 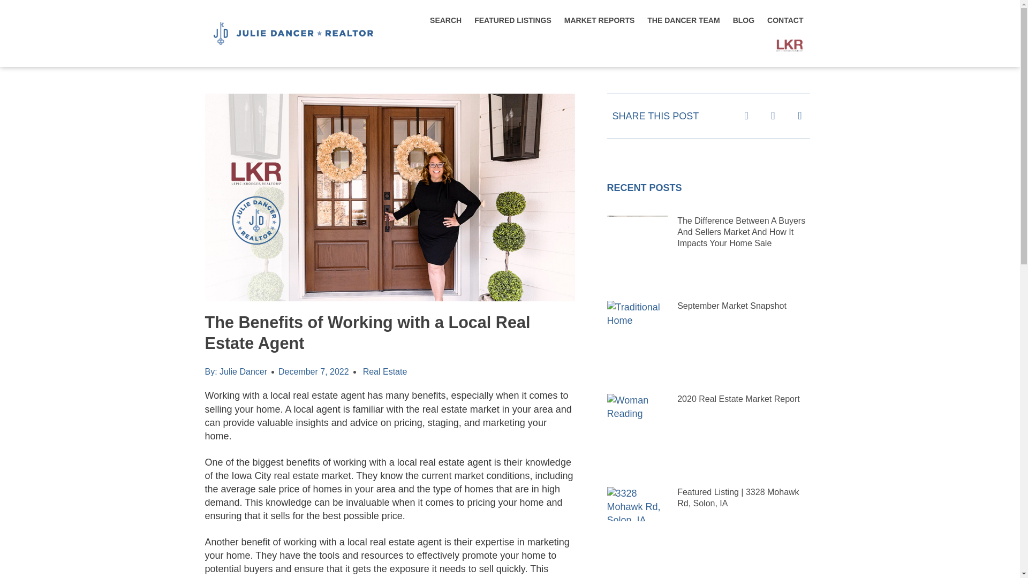 What do you see at coordinates (785, 20) in the screenshot?
I see `CONTACT` at bounding box center [785, 20].